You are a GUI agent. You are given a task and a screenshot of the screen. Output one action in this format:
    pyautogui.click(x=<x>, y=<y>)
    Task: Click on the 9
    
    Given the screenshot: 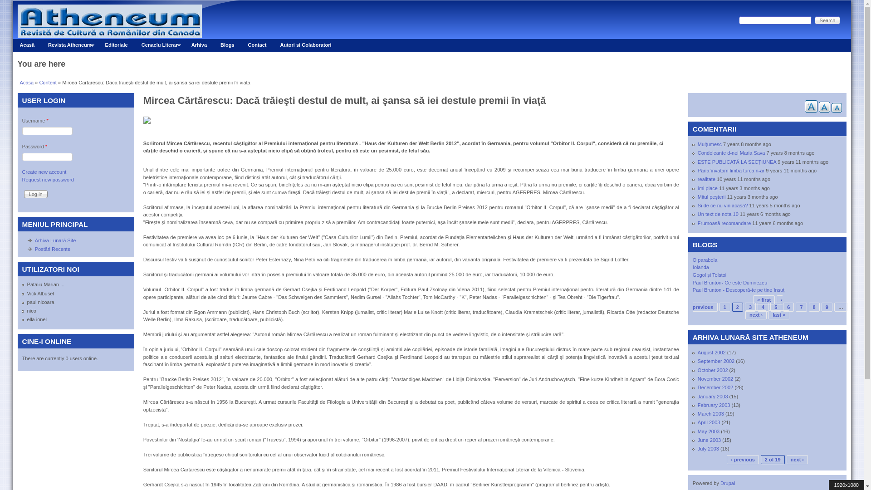 What is the action you would take?
    pyautogui.click(x=827, y=307)
    